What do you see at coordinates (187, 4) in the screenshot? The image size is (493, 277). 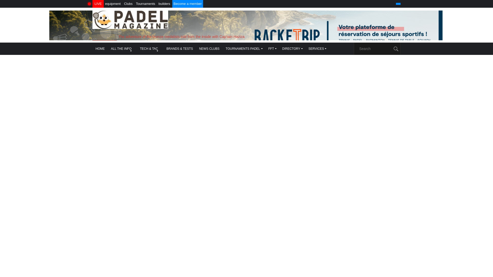 I see `Become a member` at bounding box center [187, 4].